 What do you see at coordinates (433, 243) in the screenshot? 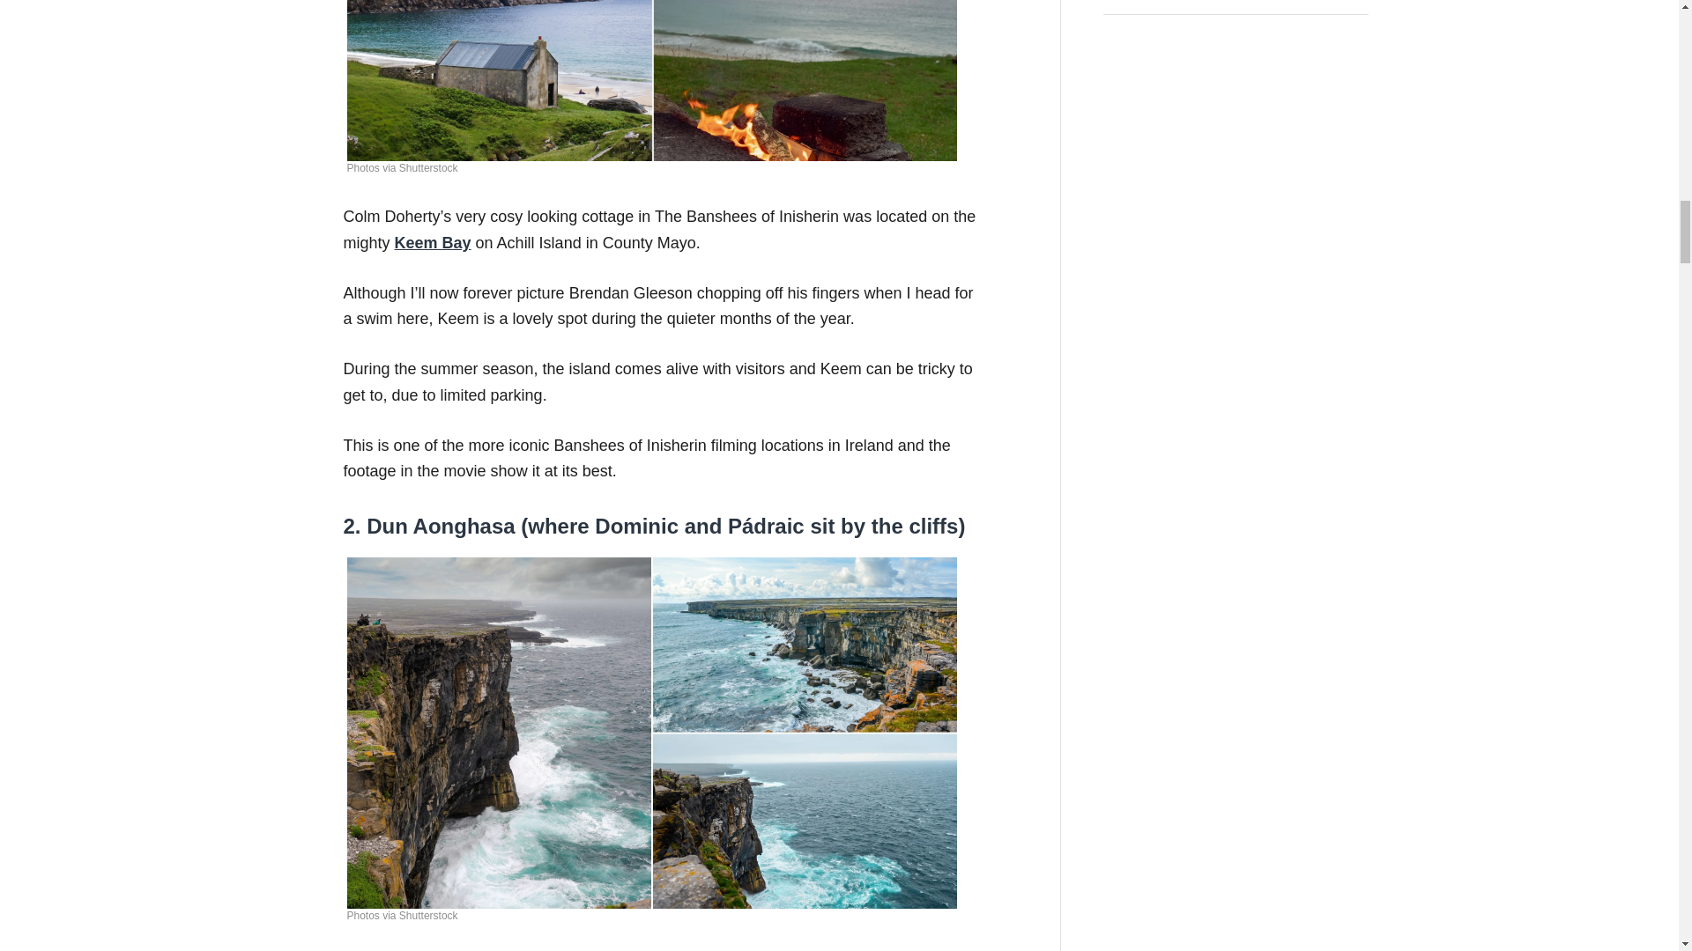
I see `Keem Bay` at bounding box center [433, 243].